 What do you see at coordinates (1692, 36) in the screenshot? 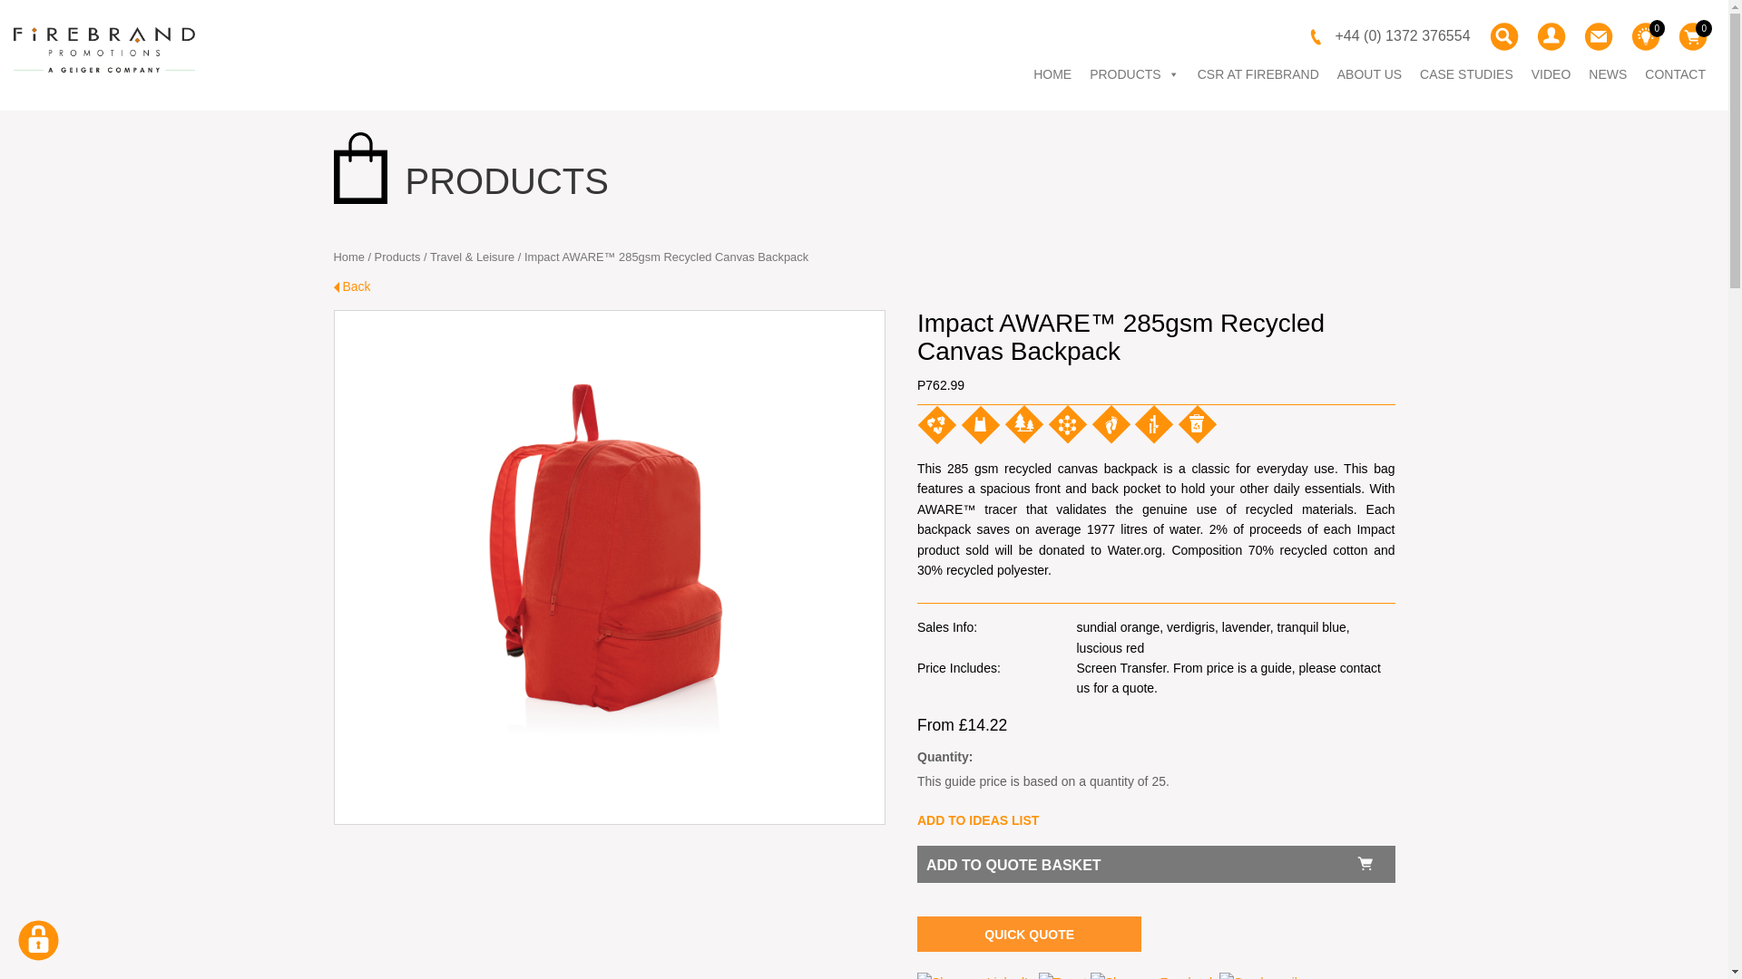
I see `Enquiry Basket` at bounding box center [1692, 36].